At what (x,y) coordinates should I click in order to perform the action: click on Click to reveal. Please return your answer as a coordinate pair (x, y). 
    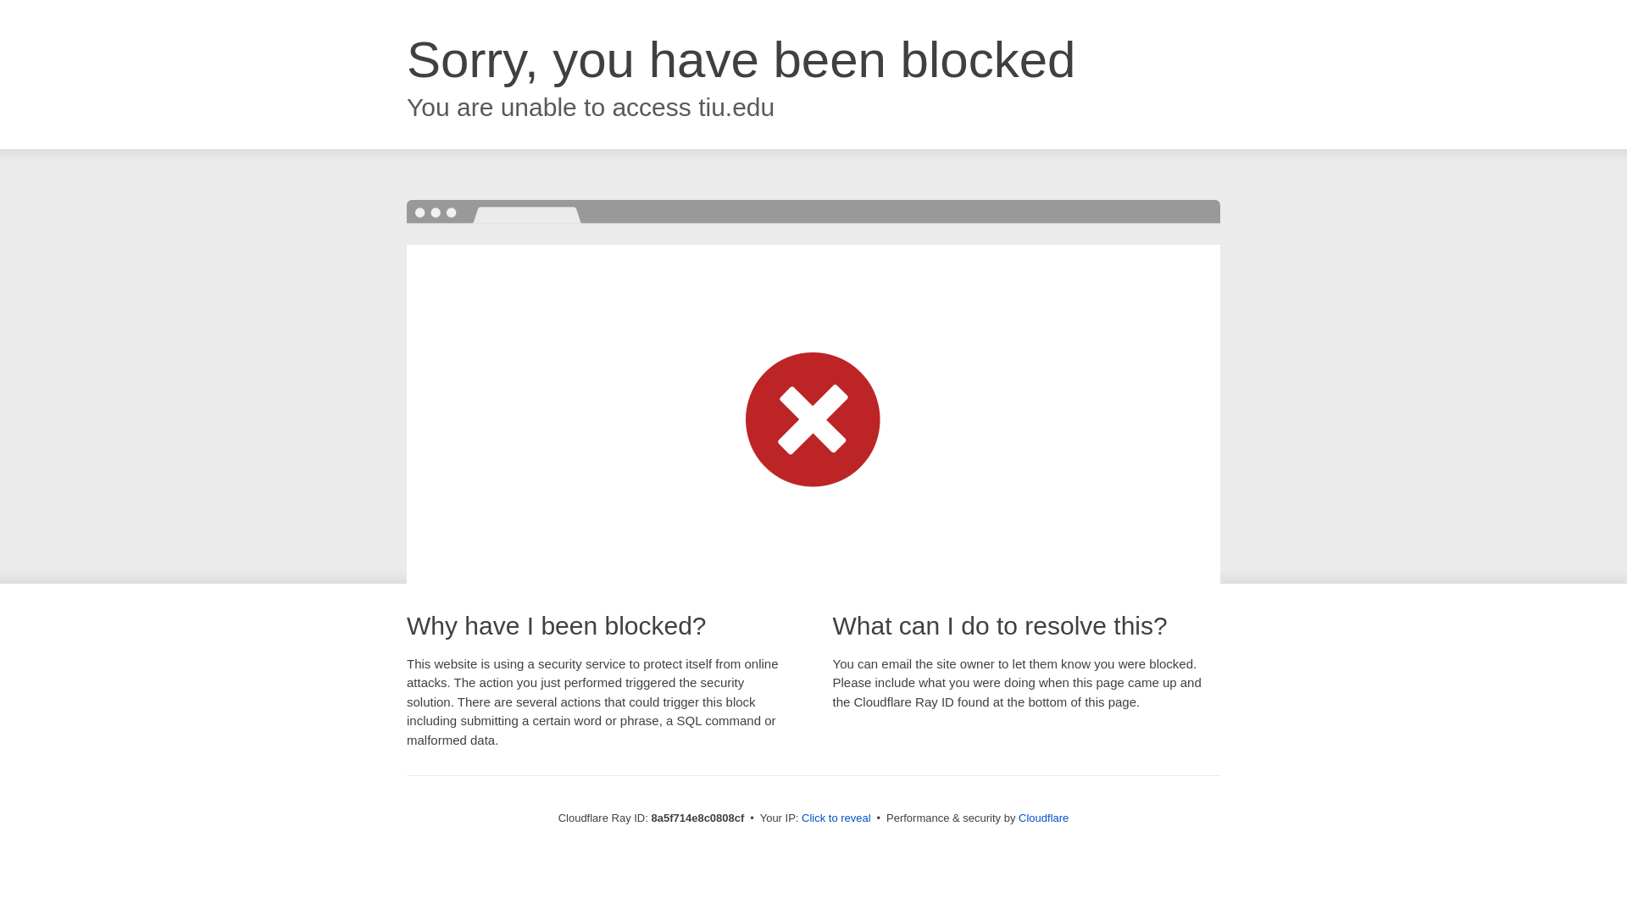
    Looking at the image, I should click on (836, 818).